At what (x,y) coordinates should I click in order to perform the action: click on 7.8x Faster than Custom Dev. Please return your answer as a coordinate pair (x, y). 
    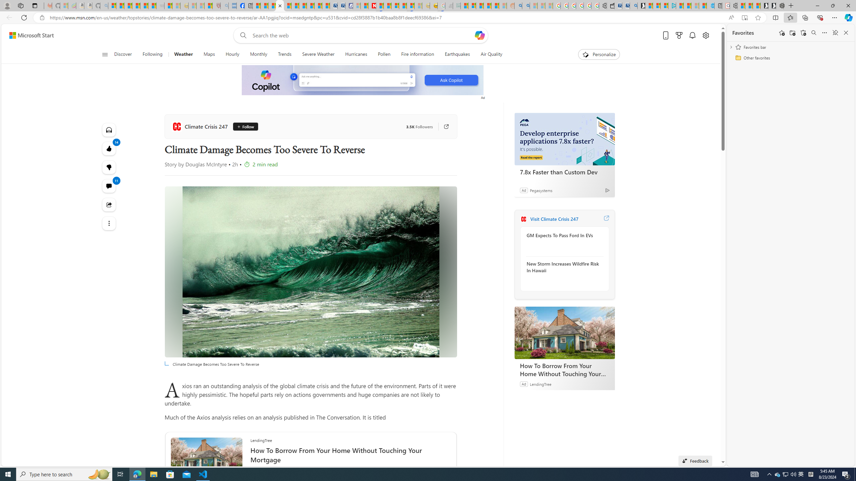
    Looking at the image, I should click on (564, 139).